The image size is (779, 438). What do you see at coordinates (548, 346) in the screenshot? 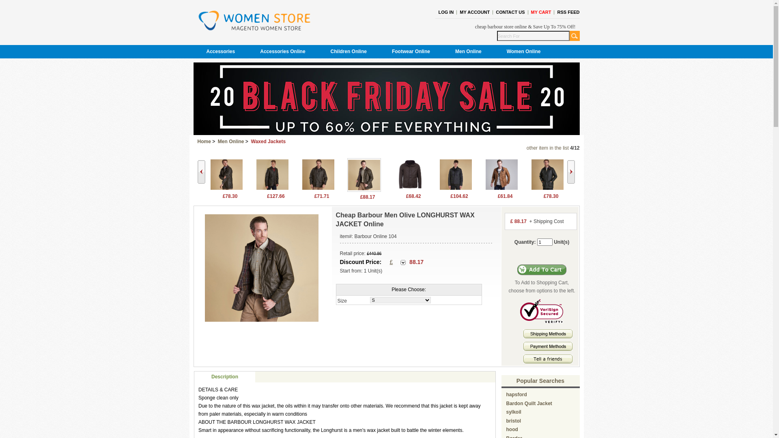
I see ` Payment Methods ` at bounding box center [548, 346].